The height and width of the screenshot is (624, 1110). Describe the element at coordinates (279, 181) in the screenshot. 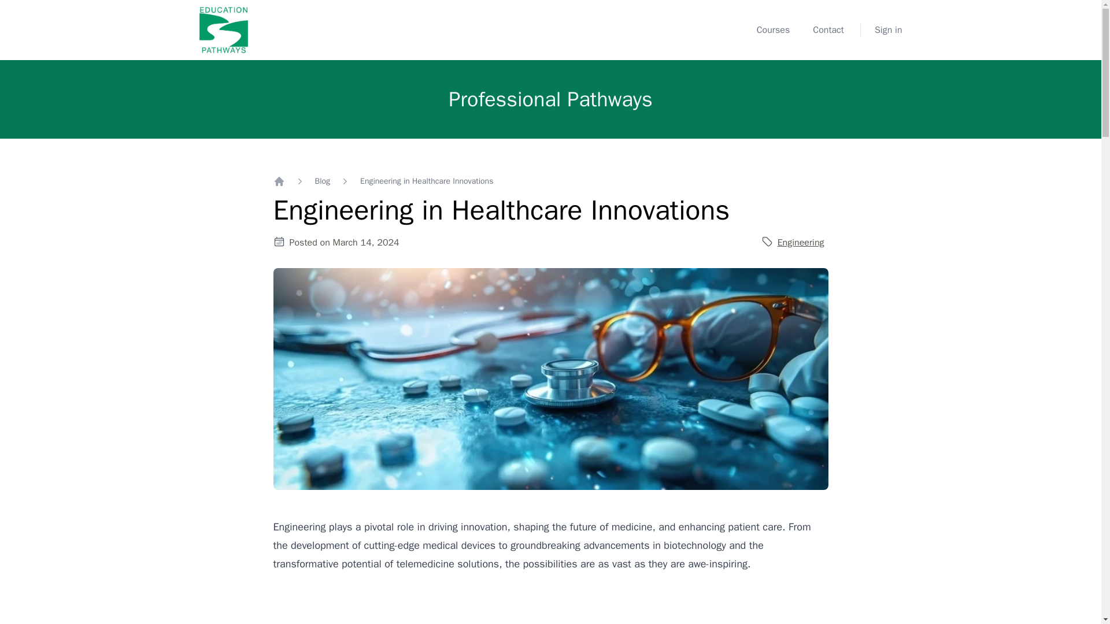

I see `Home` at that location.